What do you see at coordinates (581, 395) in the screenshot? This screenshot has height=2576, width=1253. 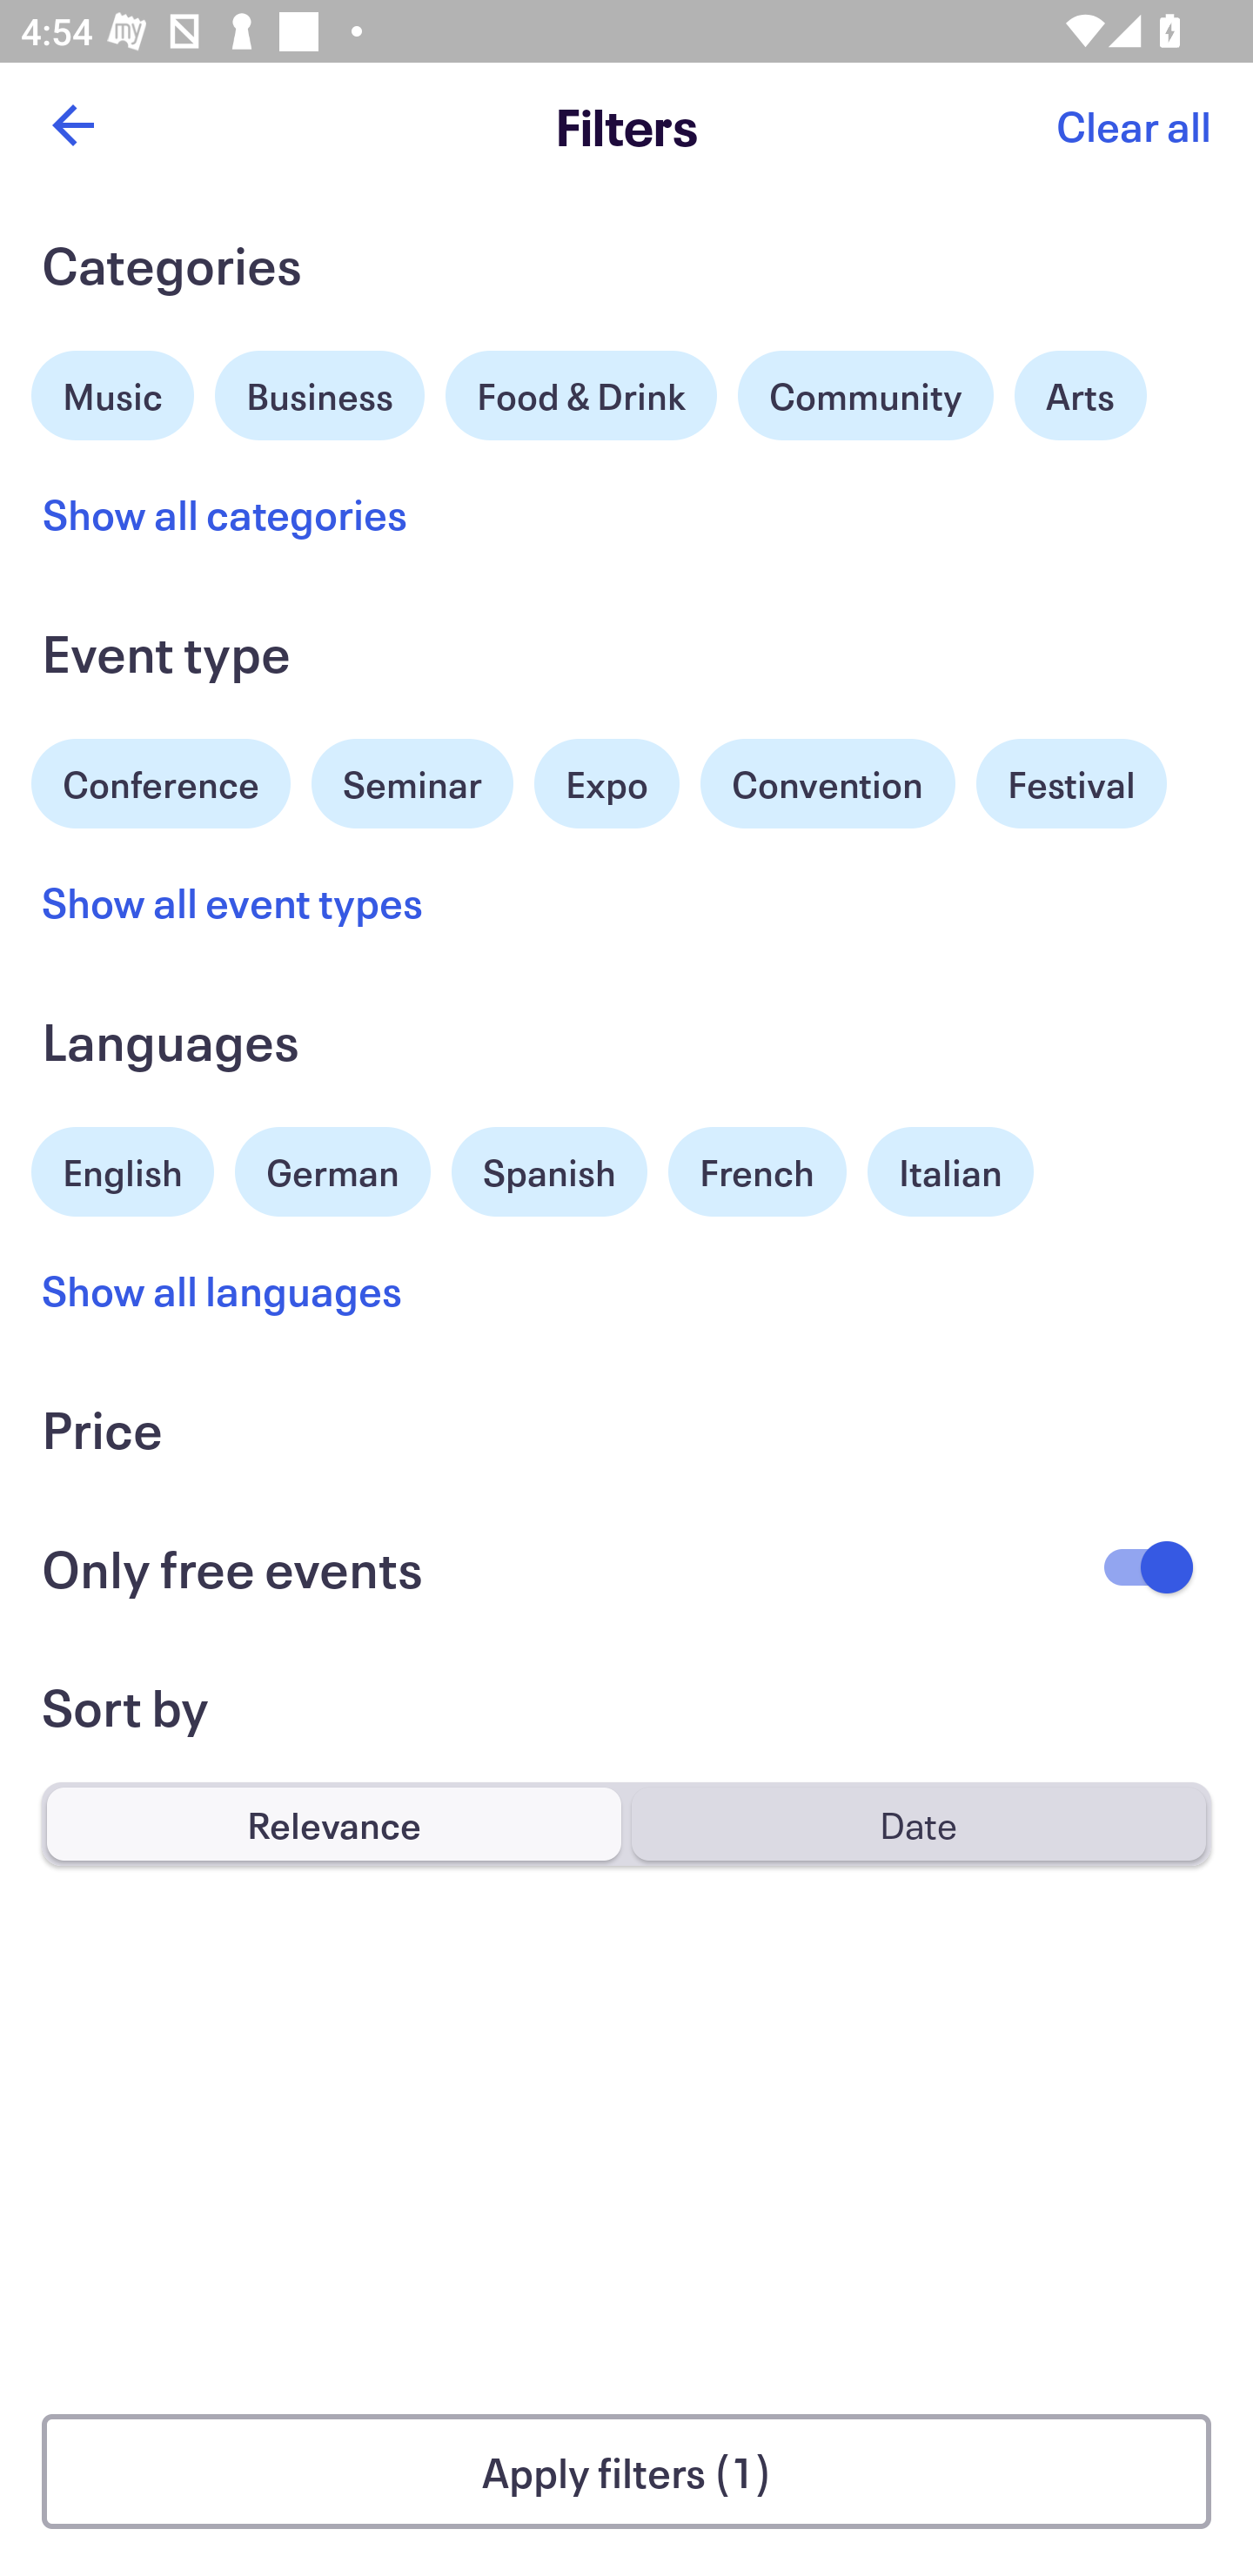 I see `Food & Drink` at bounding box center [581, 395].